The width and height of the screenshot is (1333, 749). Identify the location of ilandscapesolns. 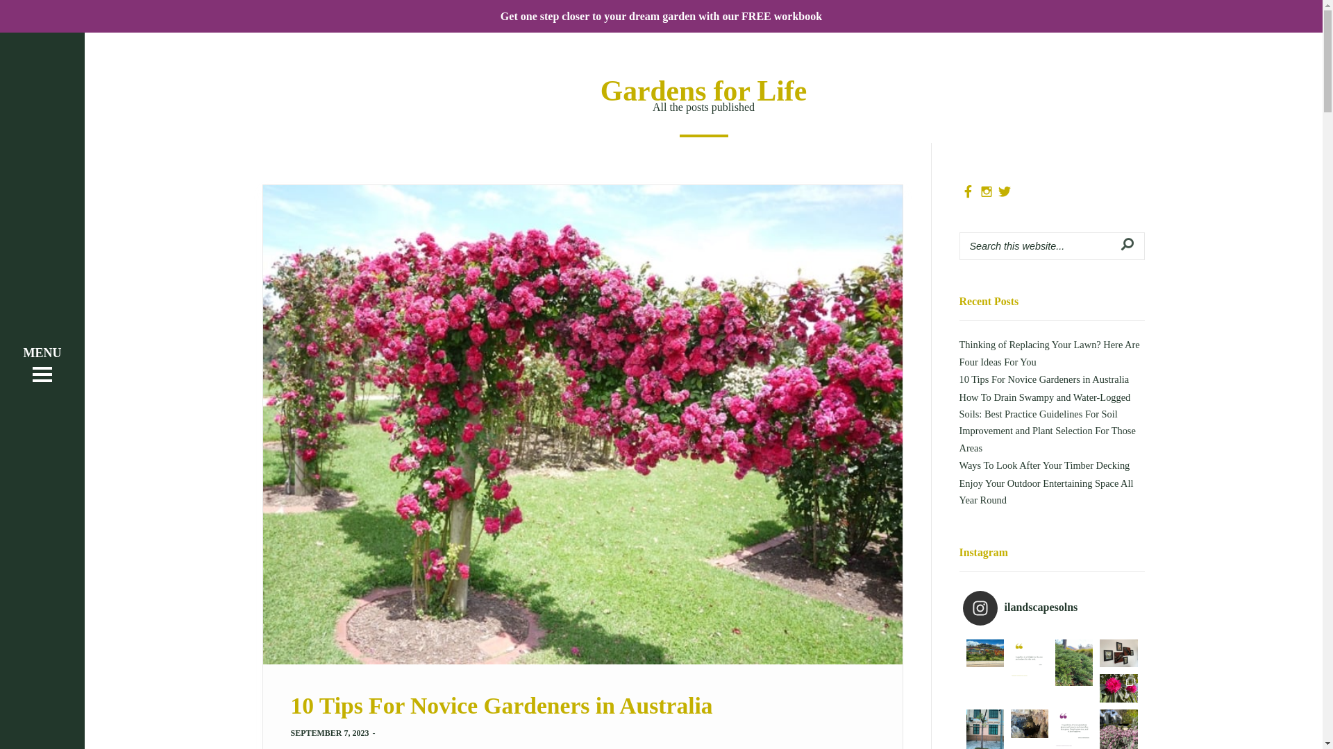
(1051, 608).